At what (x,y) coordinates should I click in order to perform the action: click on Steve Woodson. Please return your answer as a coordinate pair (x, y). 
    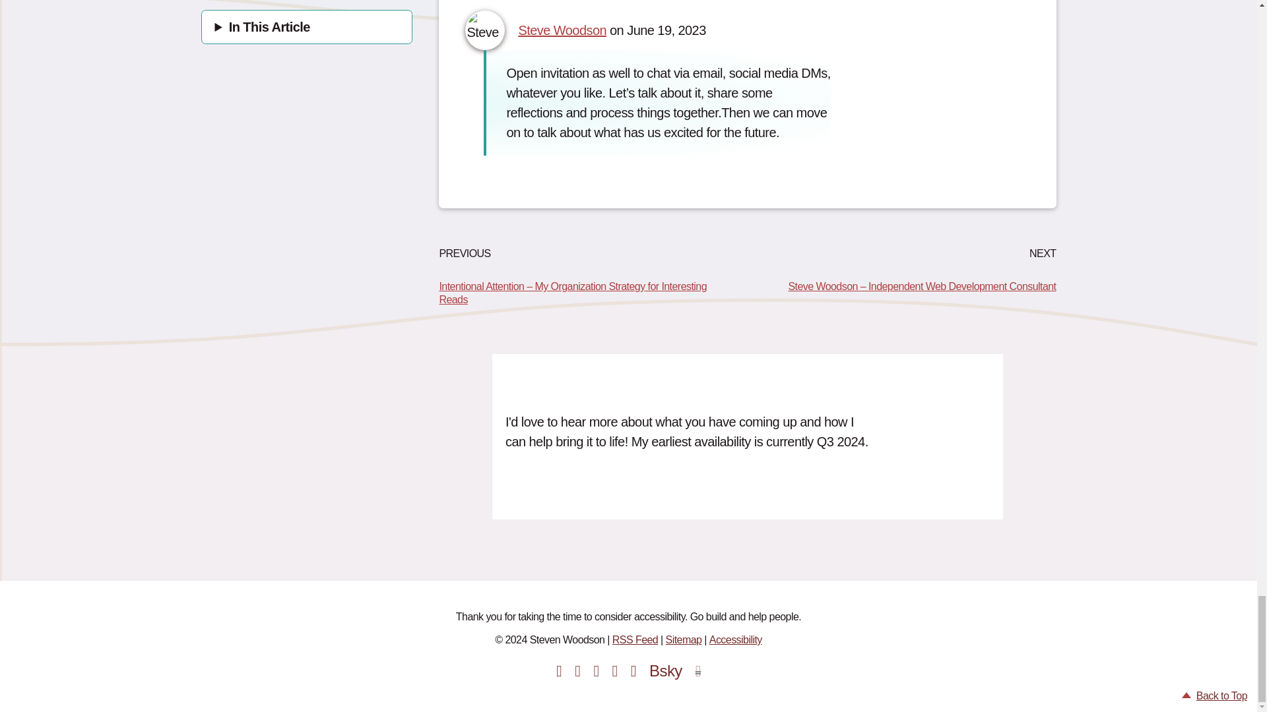
    Looking at the image, I should click on (562, 30).